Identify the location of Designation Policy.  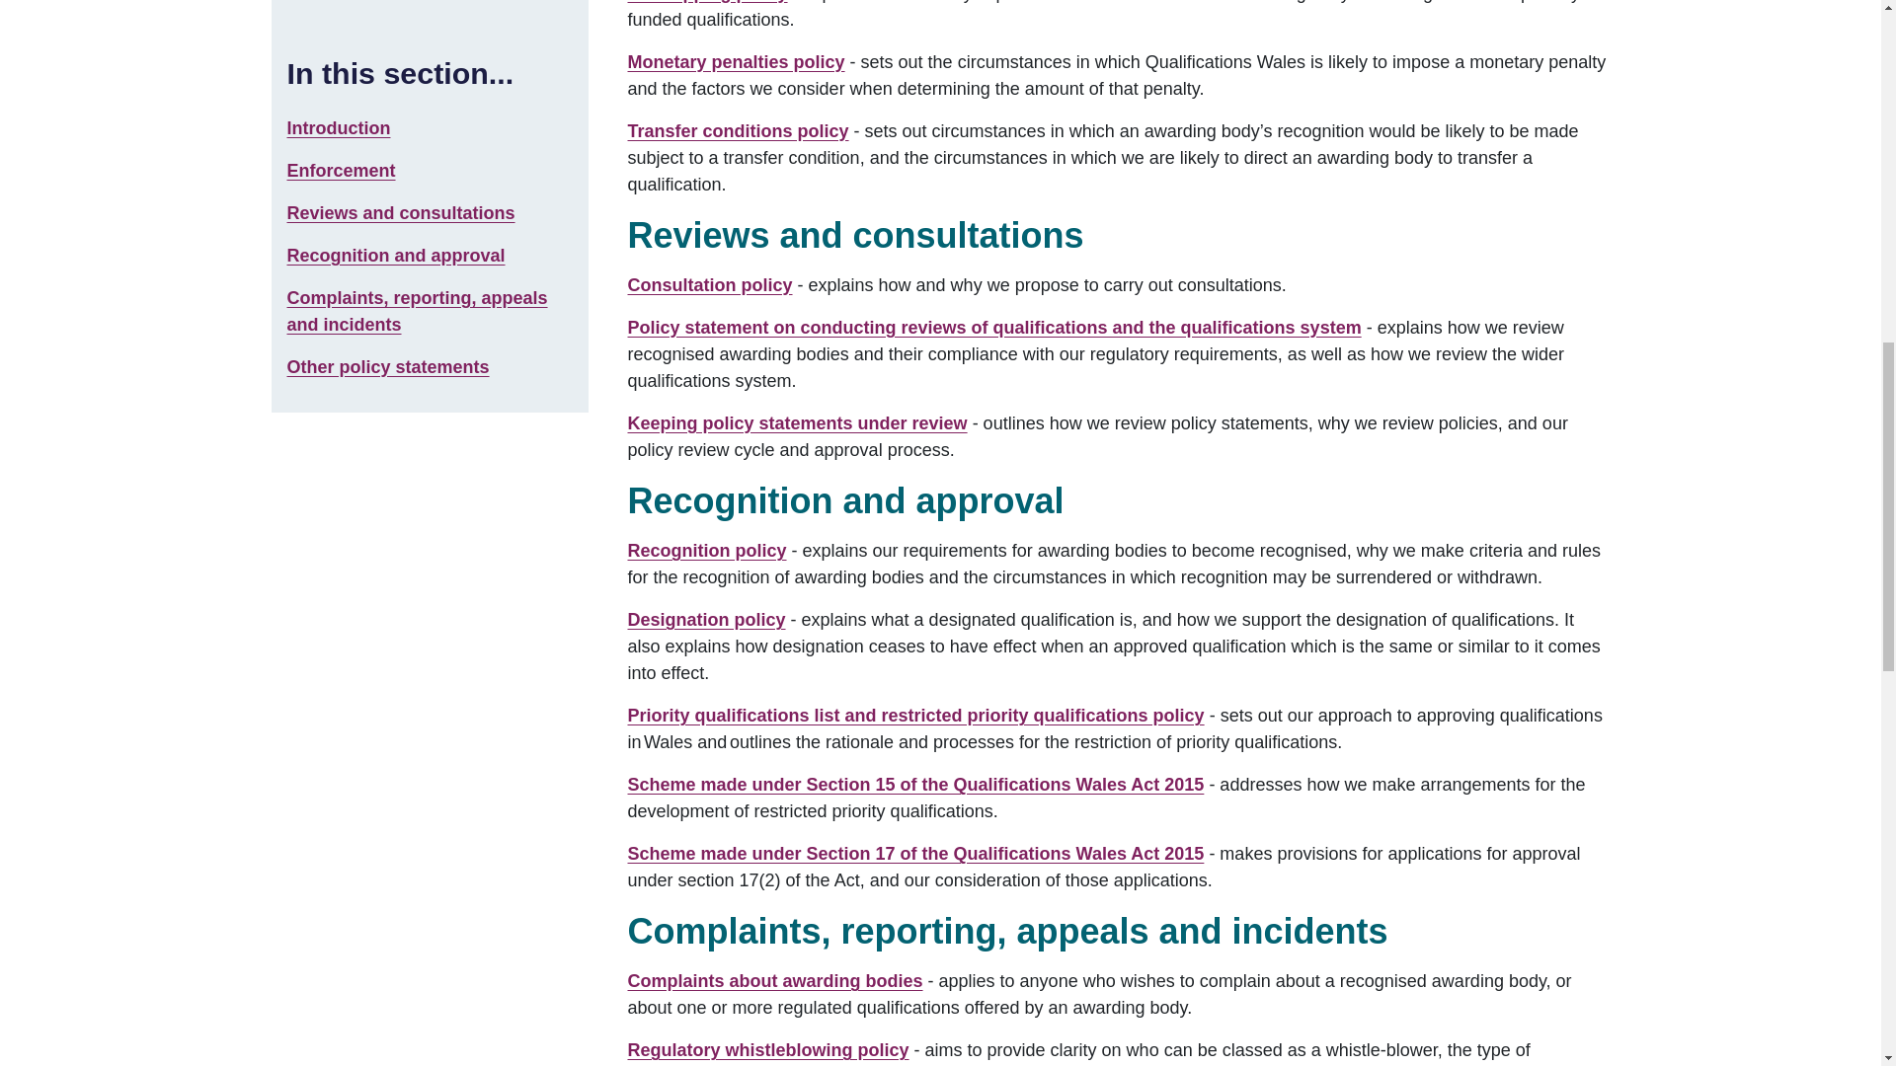
(707, 620).